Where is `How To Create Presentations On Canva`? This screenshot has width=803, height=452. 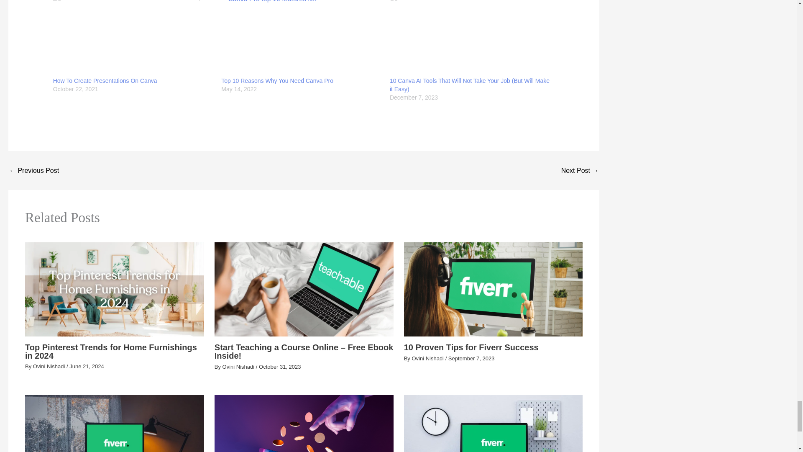 How To Create Presentations On Canva is located at coordinates (133, 38).